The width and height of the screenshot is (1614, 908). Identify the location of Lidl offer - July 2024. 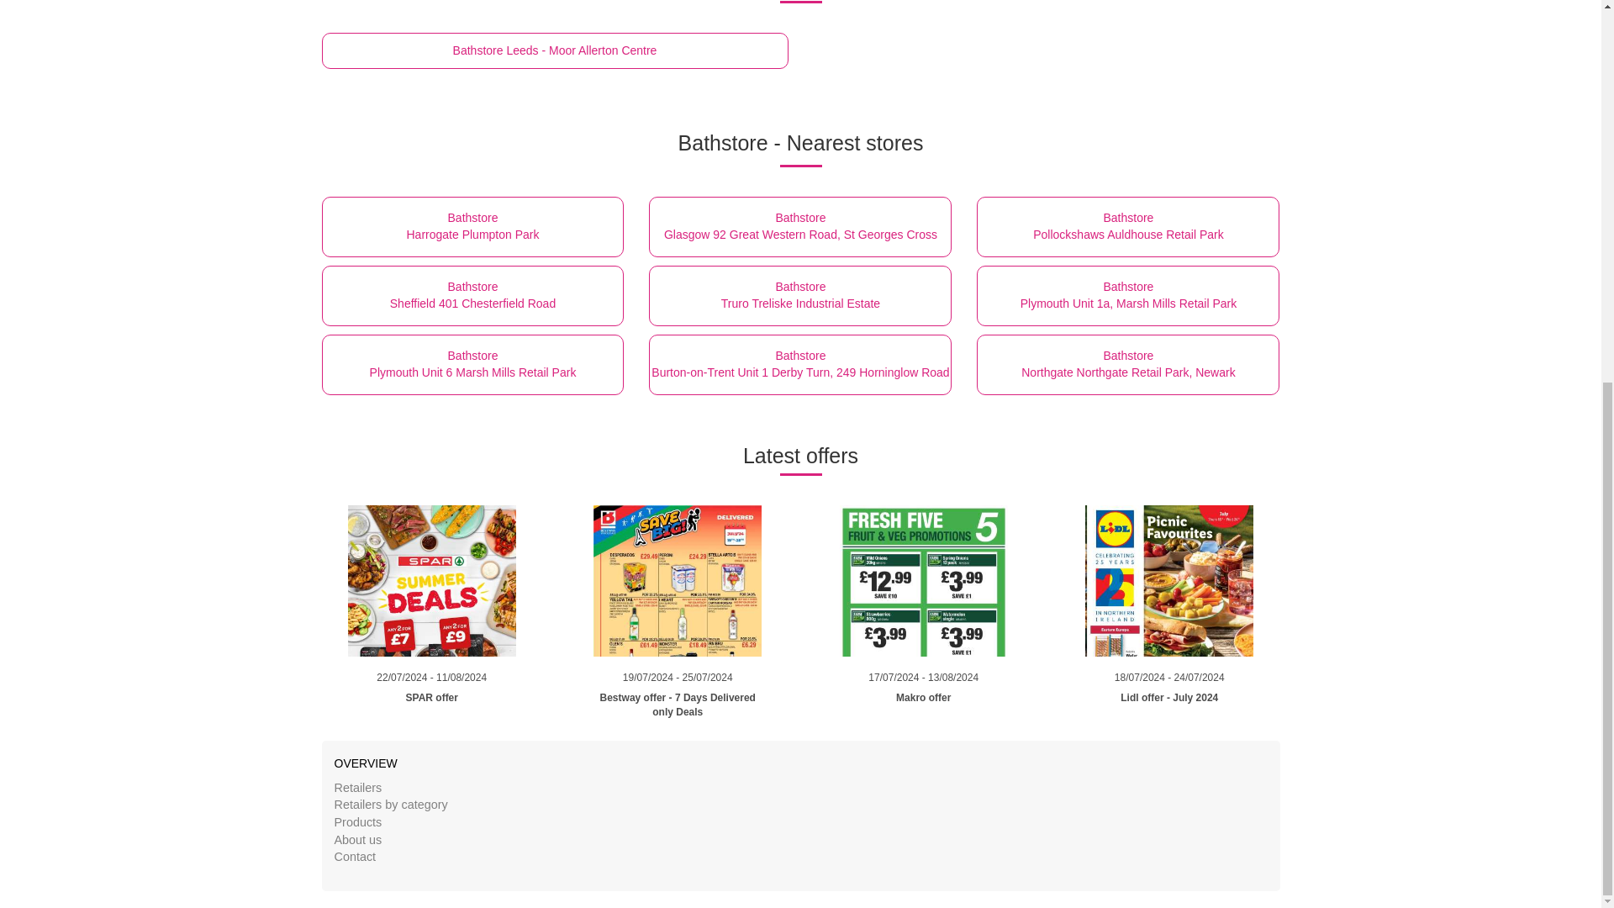
(678, 681).